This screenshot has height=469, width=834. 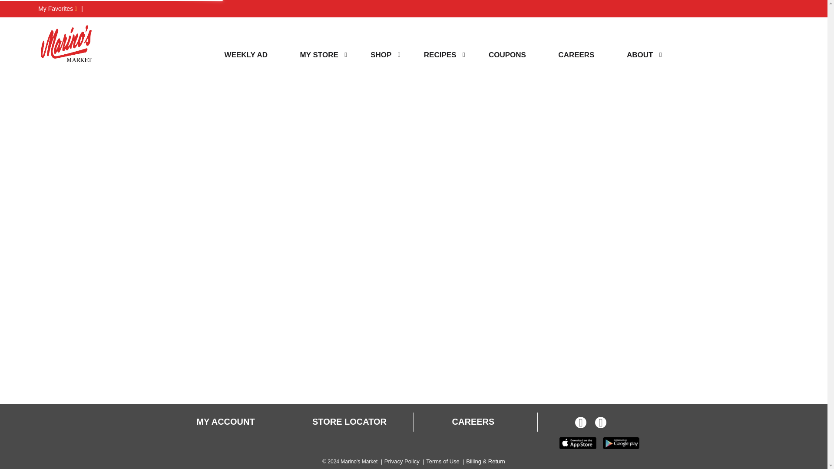 What do you see at coordinates (349, 422) in the screenshot?
I see `STORE LOCATOR` at bounding box center [349, 422].